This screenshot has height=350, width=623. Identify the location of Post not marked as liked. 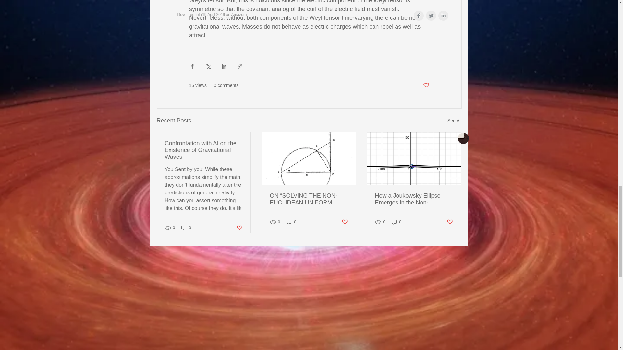
(426, 85).